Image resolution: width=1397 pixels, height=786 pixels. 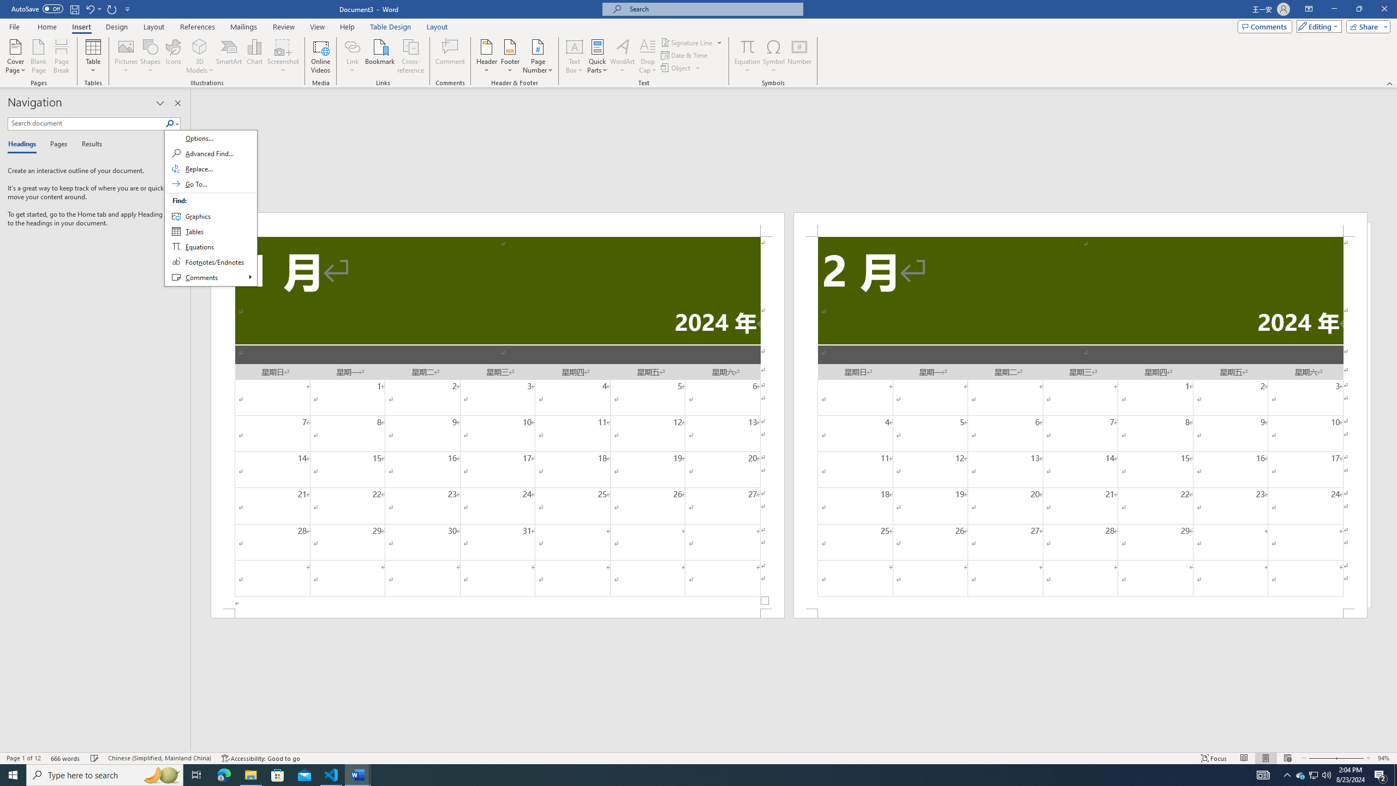 What do you see at coordinates (320, 56) in the screenshot?
I see `Online Videos...` at bounding box center [320, 56].